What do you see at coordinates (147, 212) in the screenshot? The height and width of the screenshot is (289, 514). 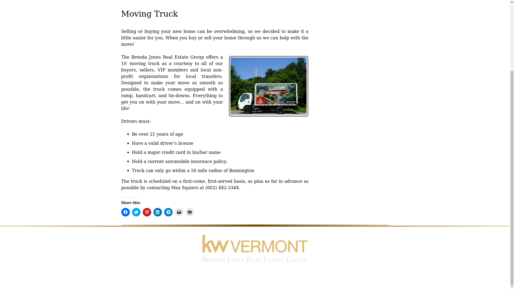 I see `Click to share on Pinterest` at bounding box center [147, 212].